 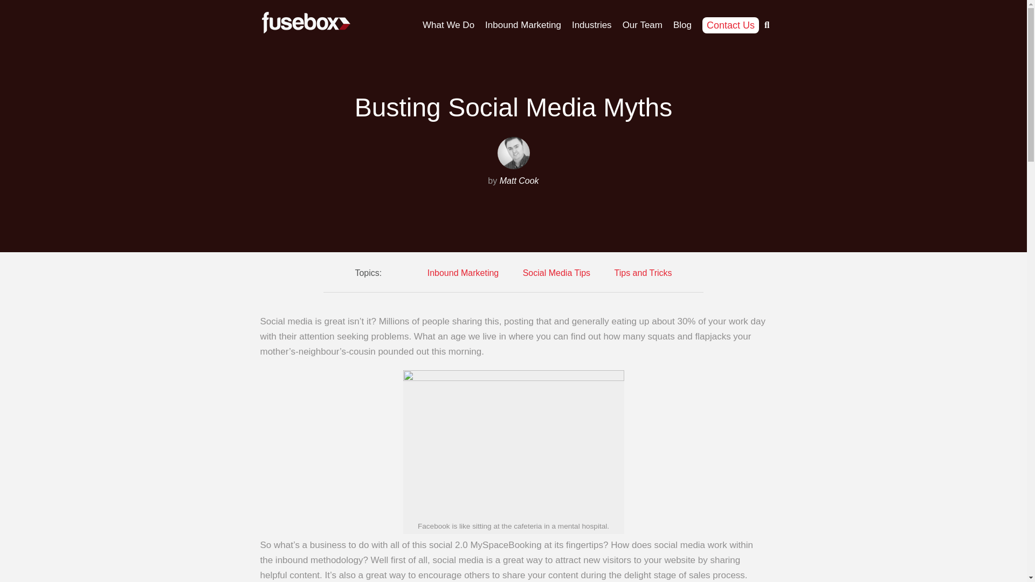 I want to click on Posts by Matt Cook, so click(x=520, y=181).